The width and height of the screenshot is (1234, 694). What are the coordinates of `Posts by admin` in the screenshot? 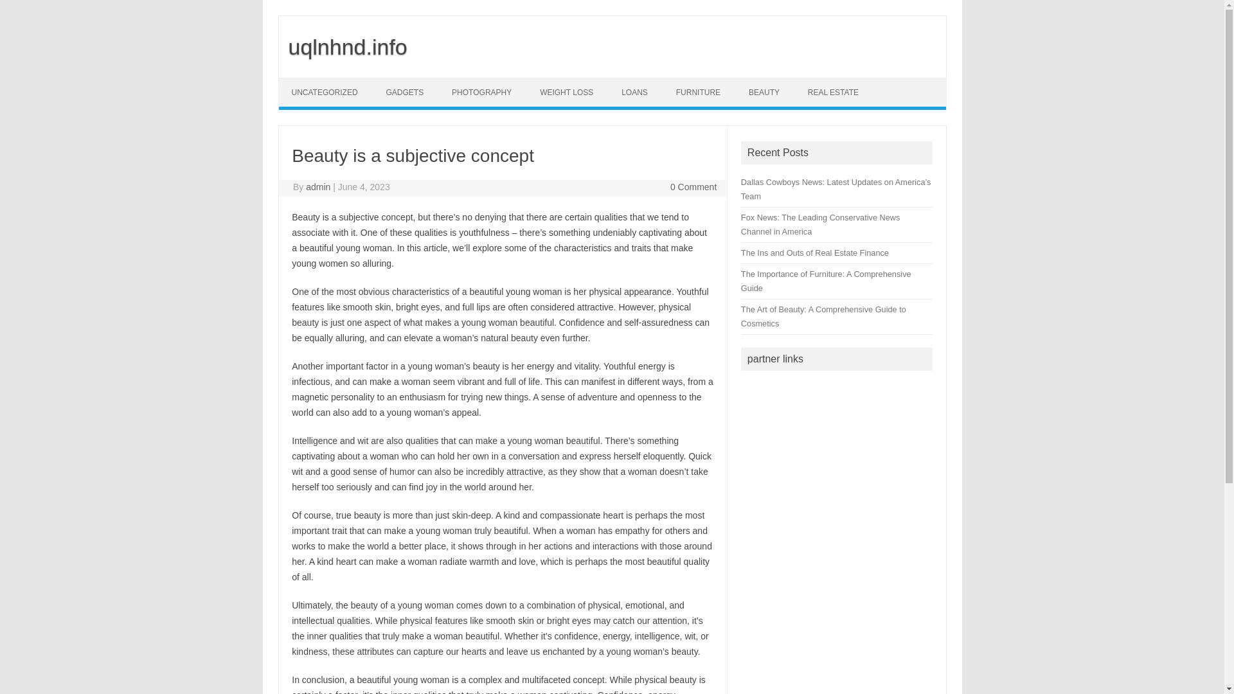 It's located at (318, 186).